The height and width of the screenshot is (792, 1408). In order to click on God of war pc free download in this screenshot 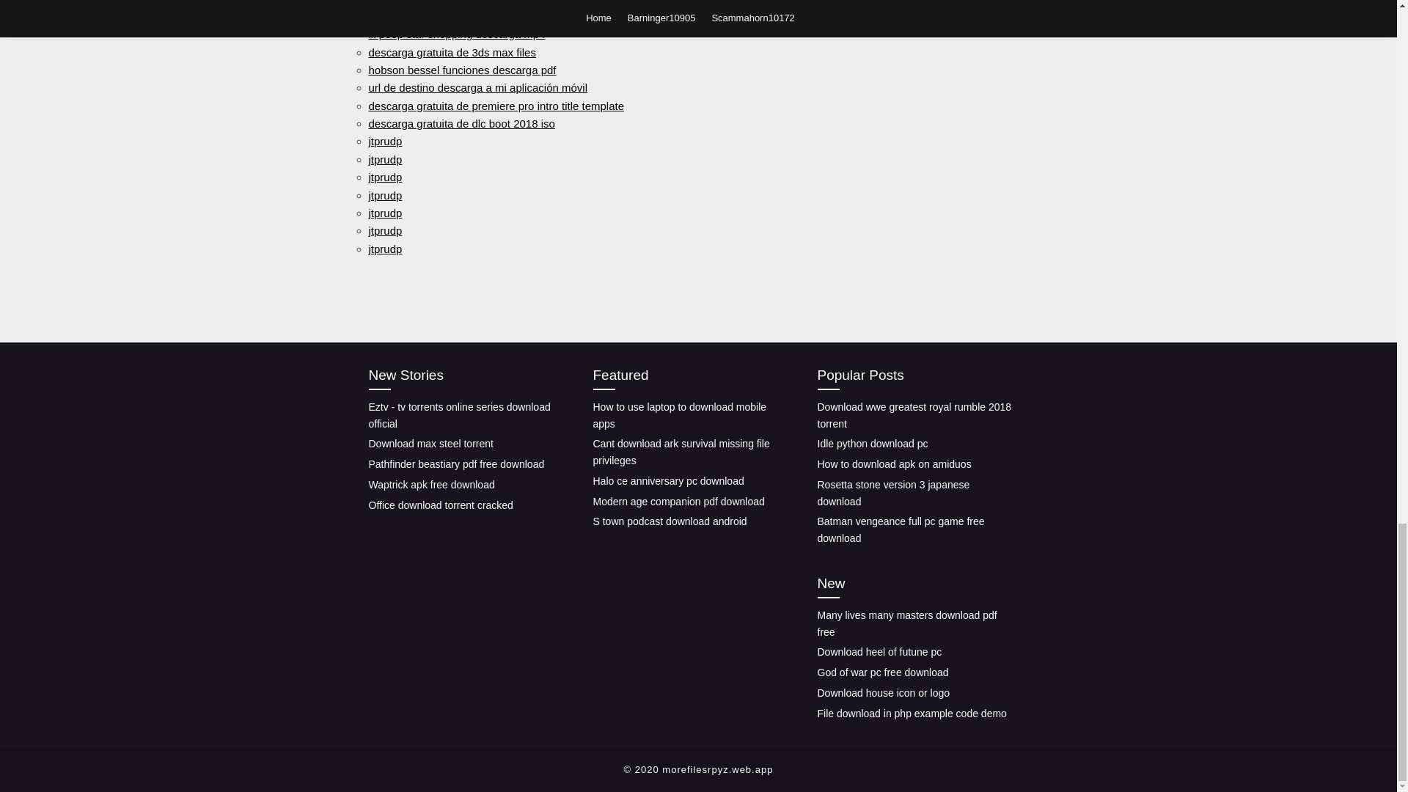, I will do `click(881, 672)`.